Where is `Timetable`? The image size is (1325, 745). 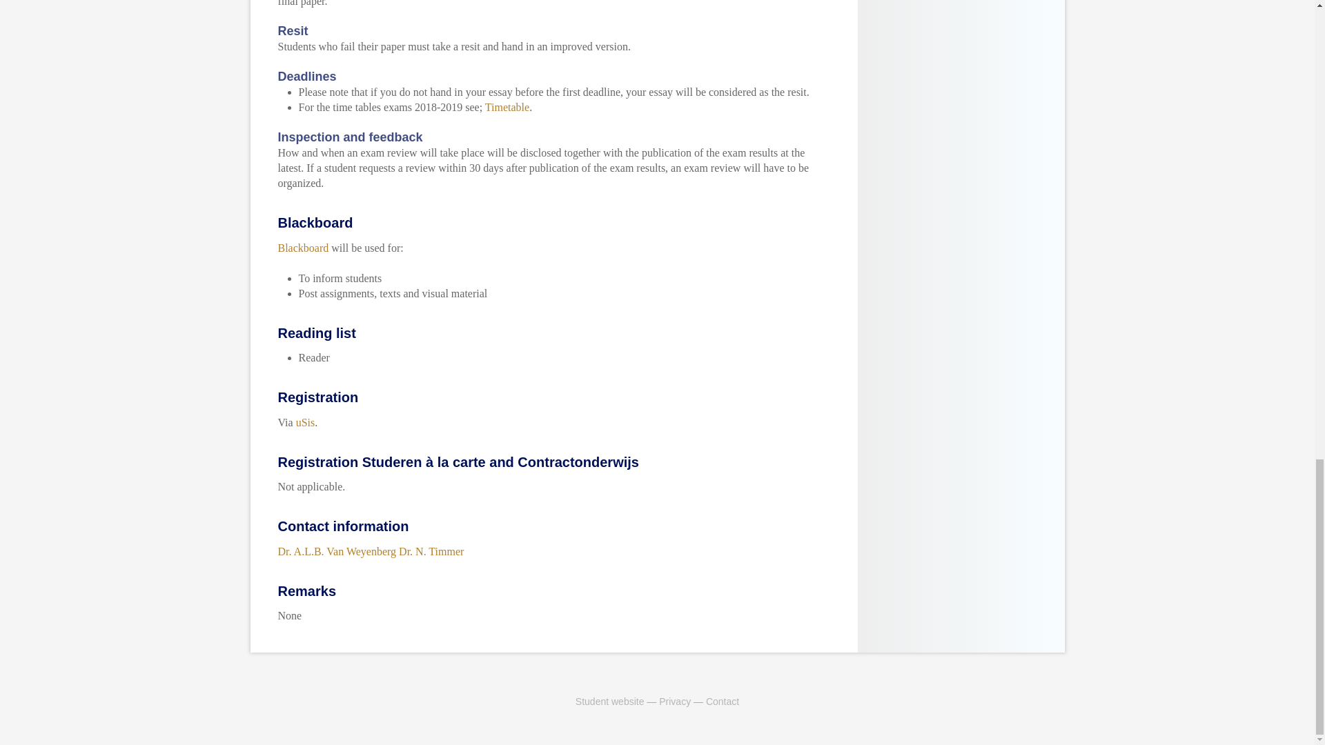
Timetable is located at coordinates (507, 107).